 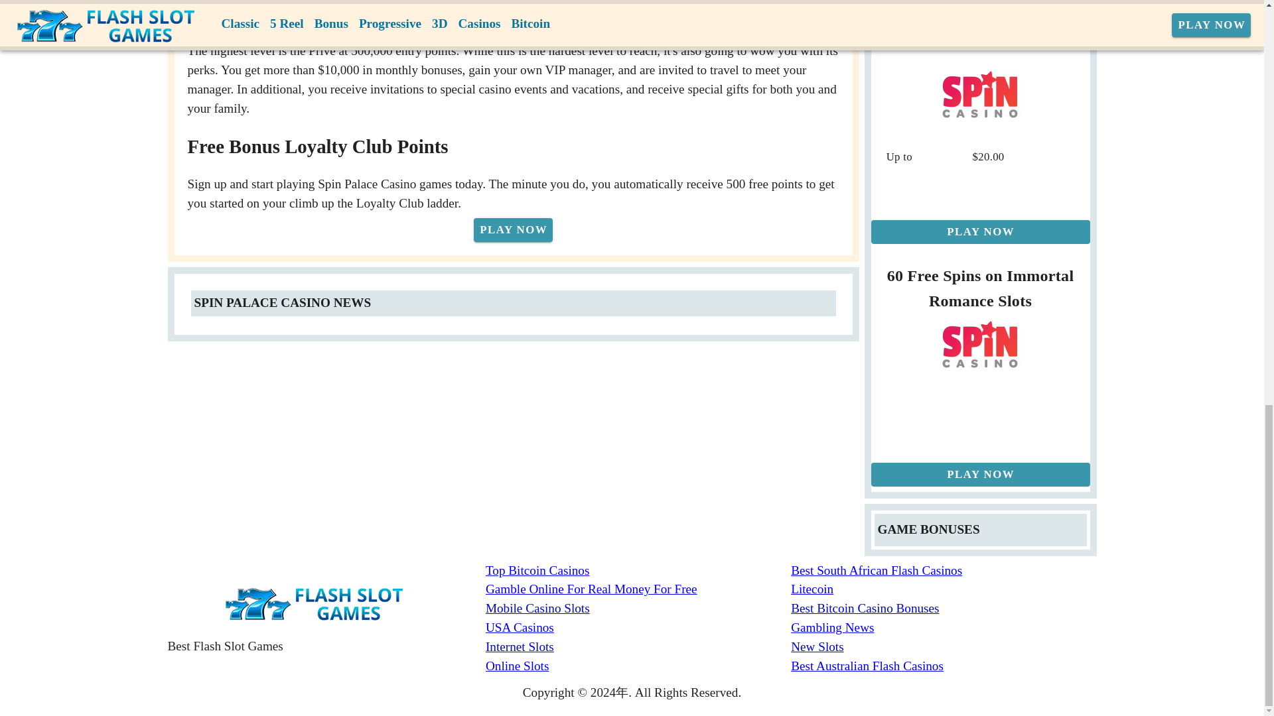 What do you see at coordinates (638, 609) in the screenshot?
I see `Mobile Casino Slots` at bounding box center [638, 609].